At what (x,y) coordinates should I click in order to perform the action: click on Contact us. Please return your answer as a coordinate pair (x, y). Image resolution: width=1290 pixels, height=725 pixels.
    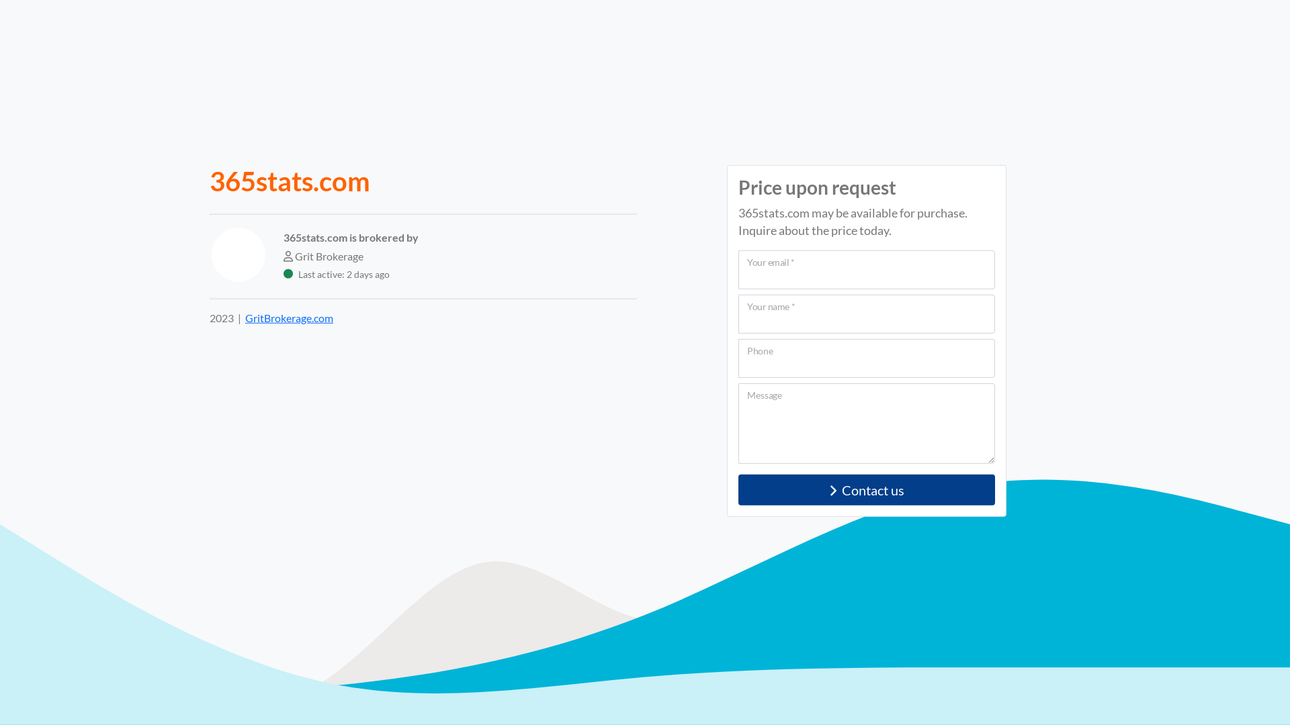
    Looking at the image, I should click on (867, 490).